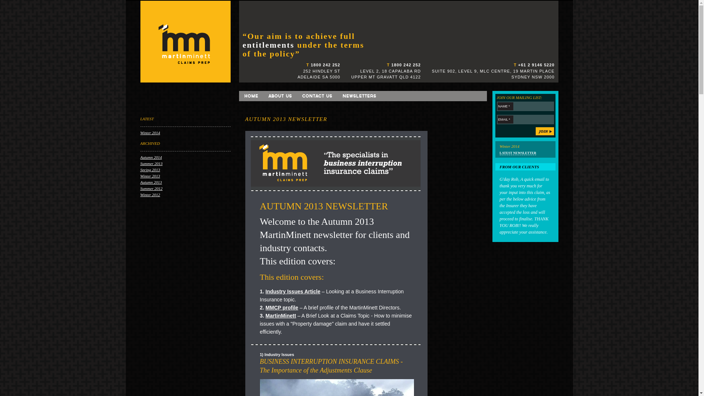  What do you see at coordinates (251, 96) in the screenshot?
I see `Home` at bounding box center [251, 96].